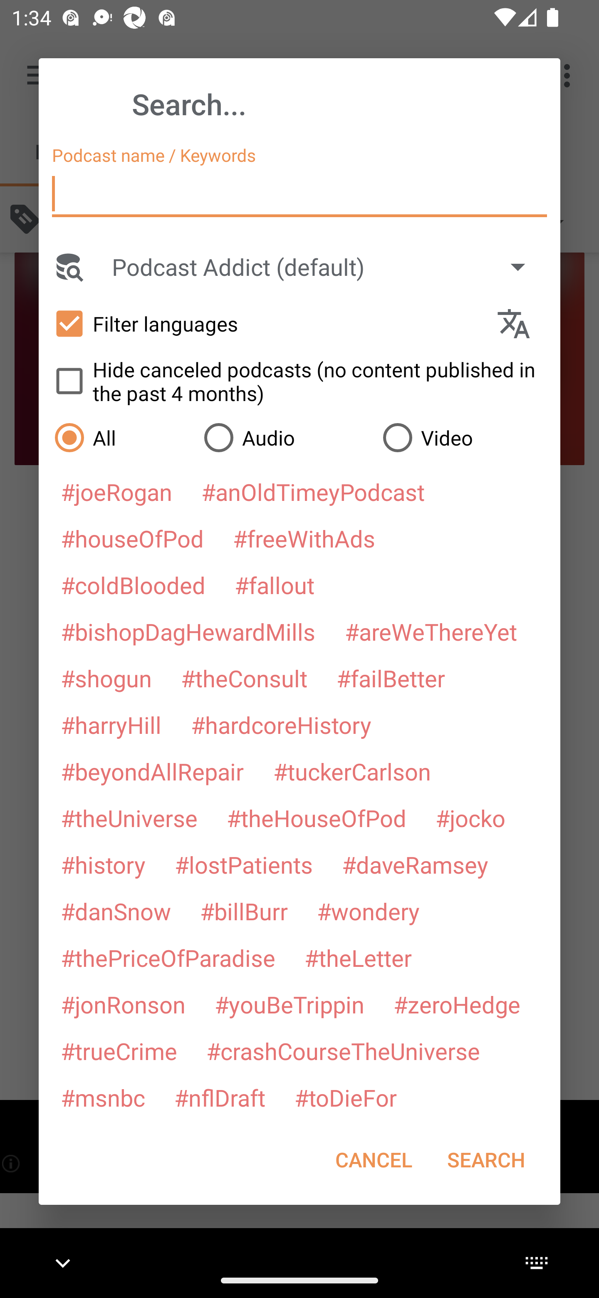 This screenshot has height=1298, width=599. I want to click on #lostPatients, so click(244, 865).